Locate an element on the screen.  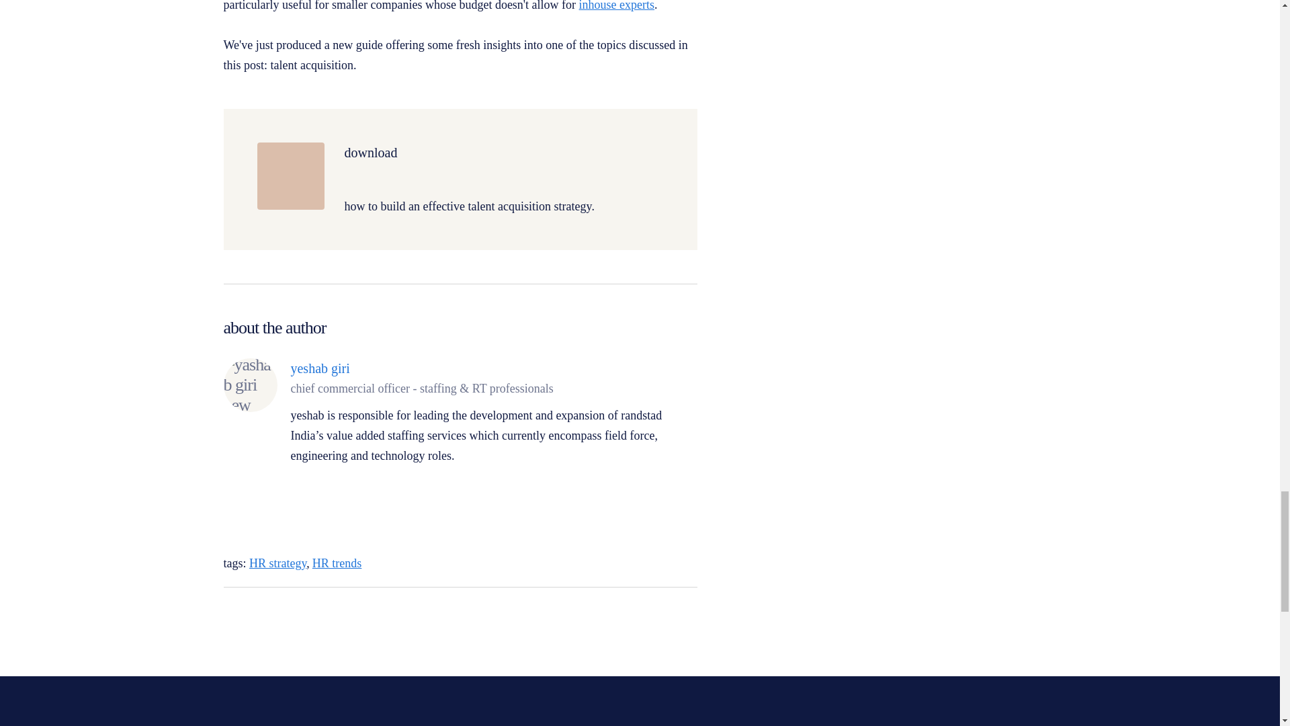
email this article is located at coordinates (230, 614).